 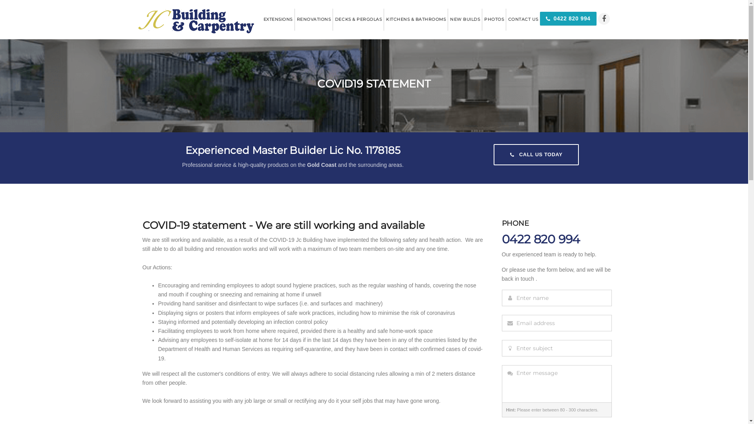 I want to click on KITCHENS & BATHROOMS, so click(x=415, y=20).